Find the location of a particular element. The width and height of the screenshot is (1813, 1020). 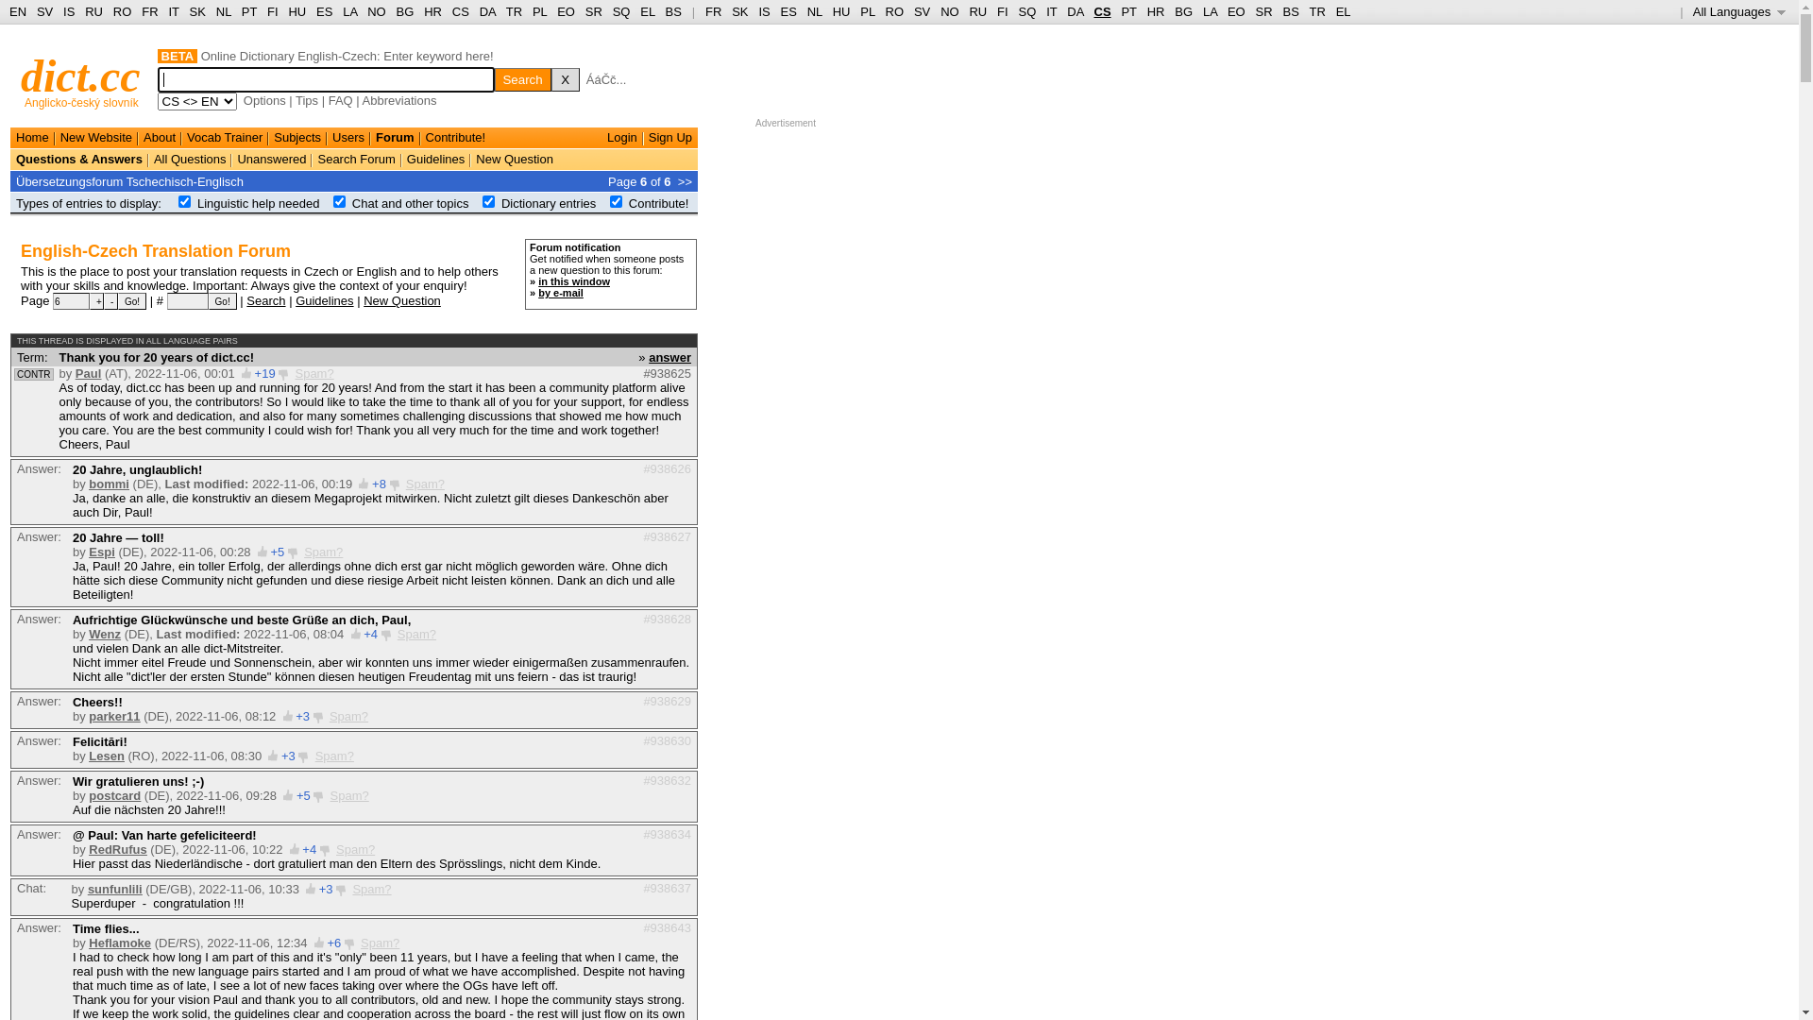

Wenz is located at coordinates (105, 635).